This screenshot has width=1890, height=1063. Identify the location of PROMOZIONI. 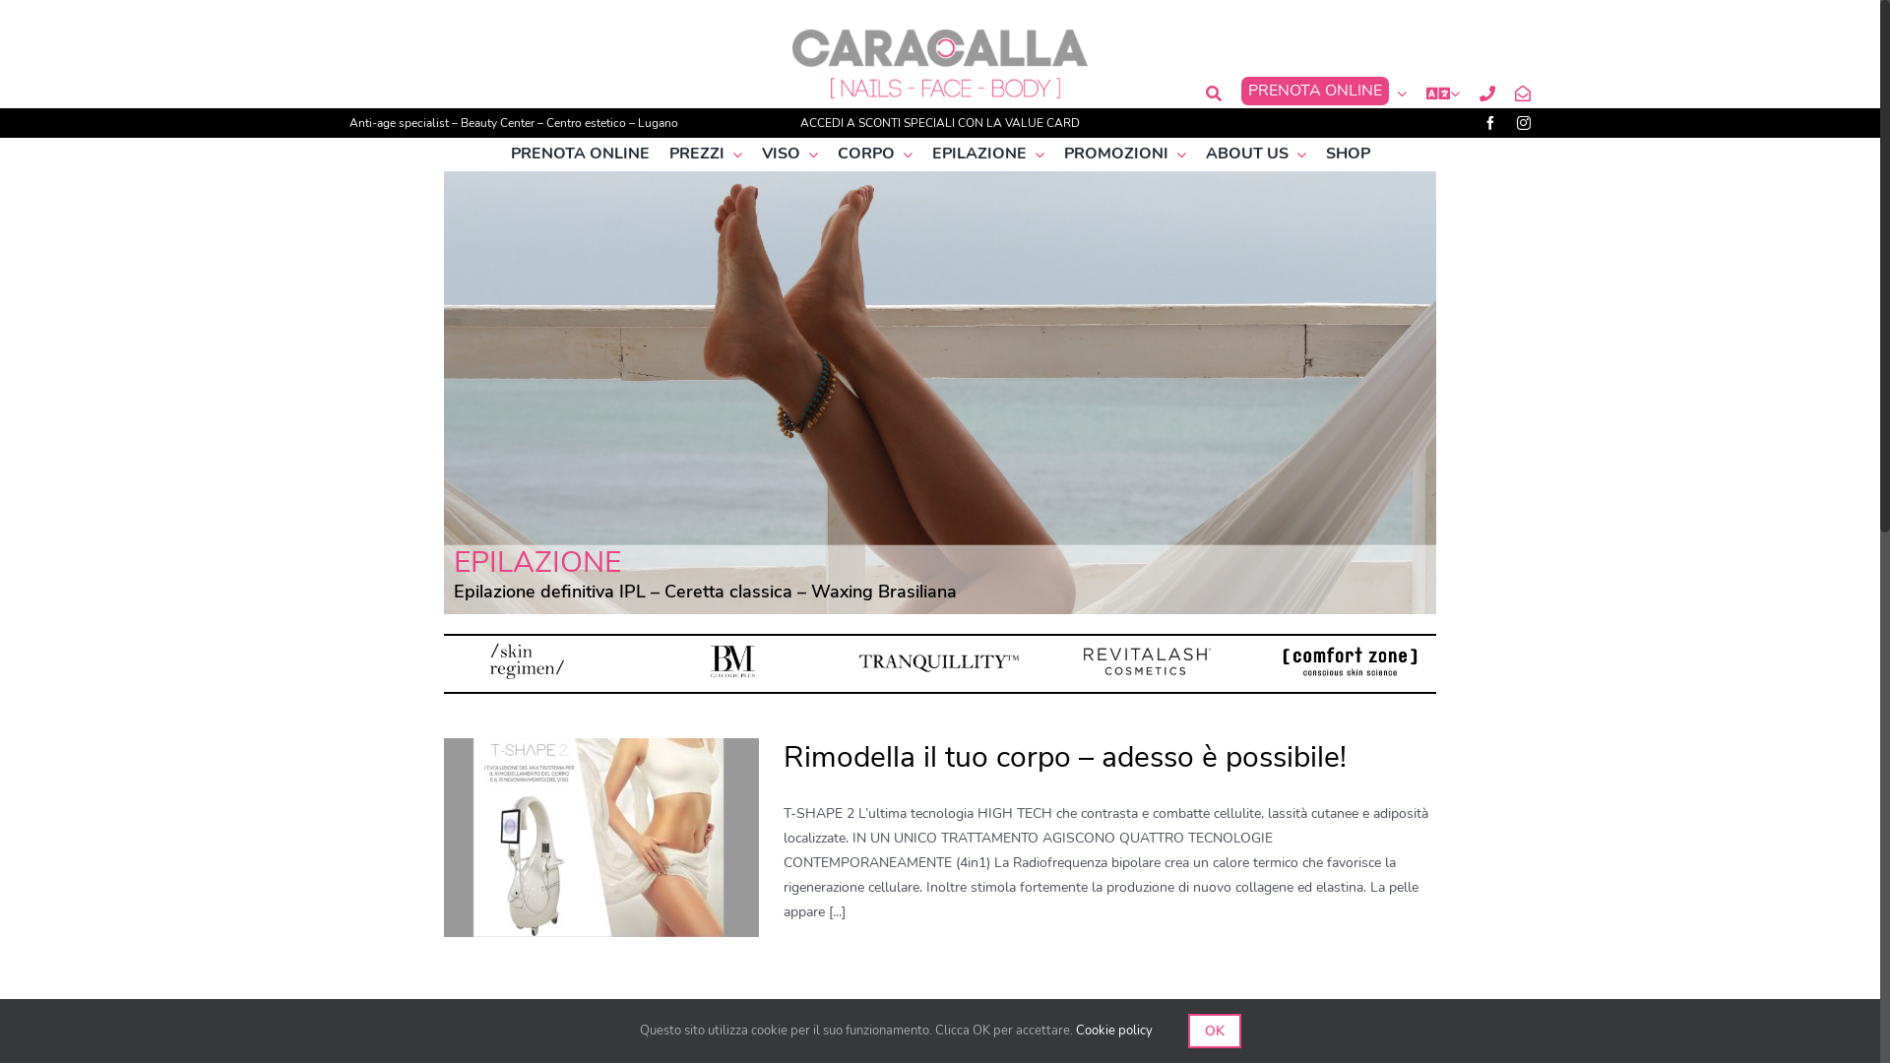
(1124, 154).